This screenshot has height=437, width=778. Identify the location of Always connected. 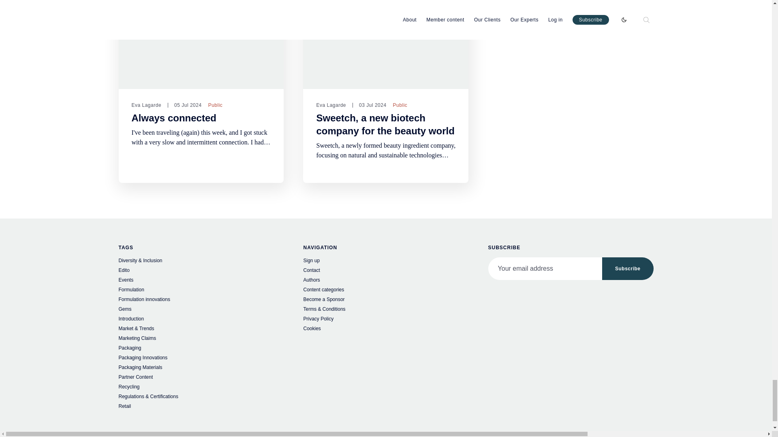
(173, 118).